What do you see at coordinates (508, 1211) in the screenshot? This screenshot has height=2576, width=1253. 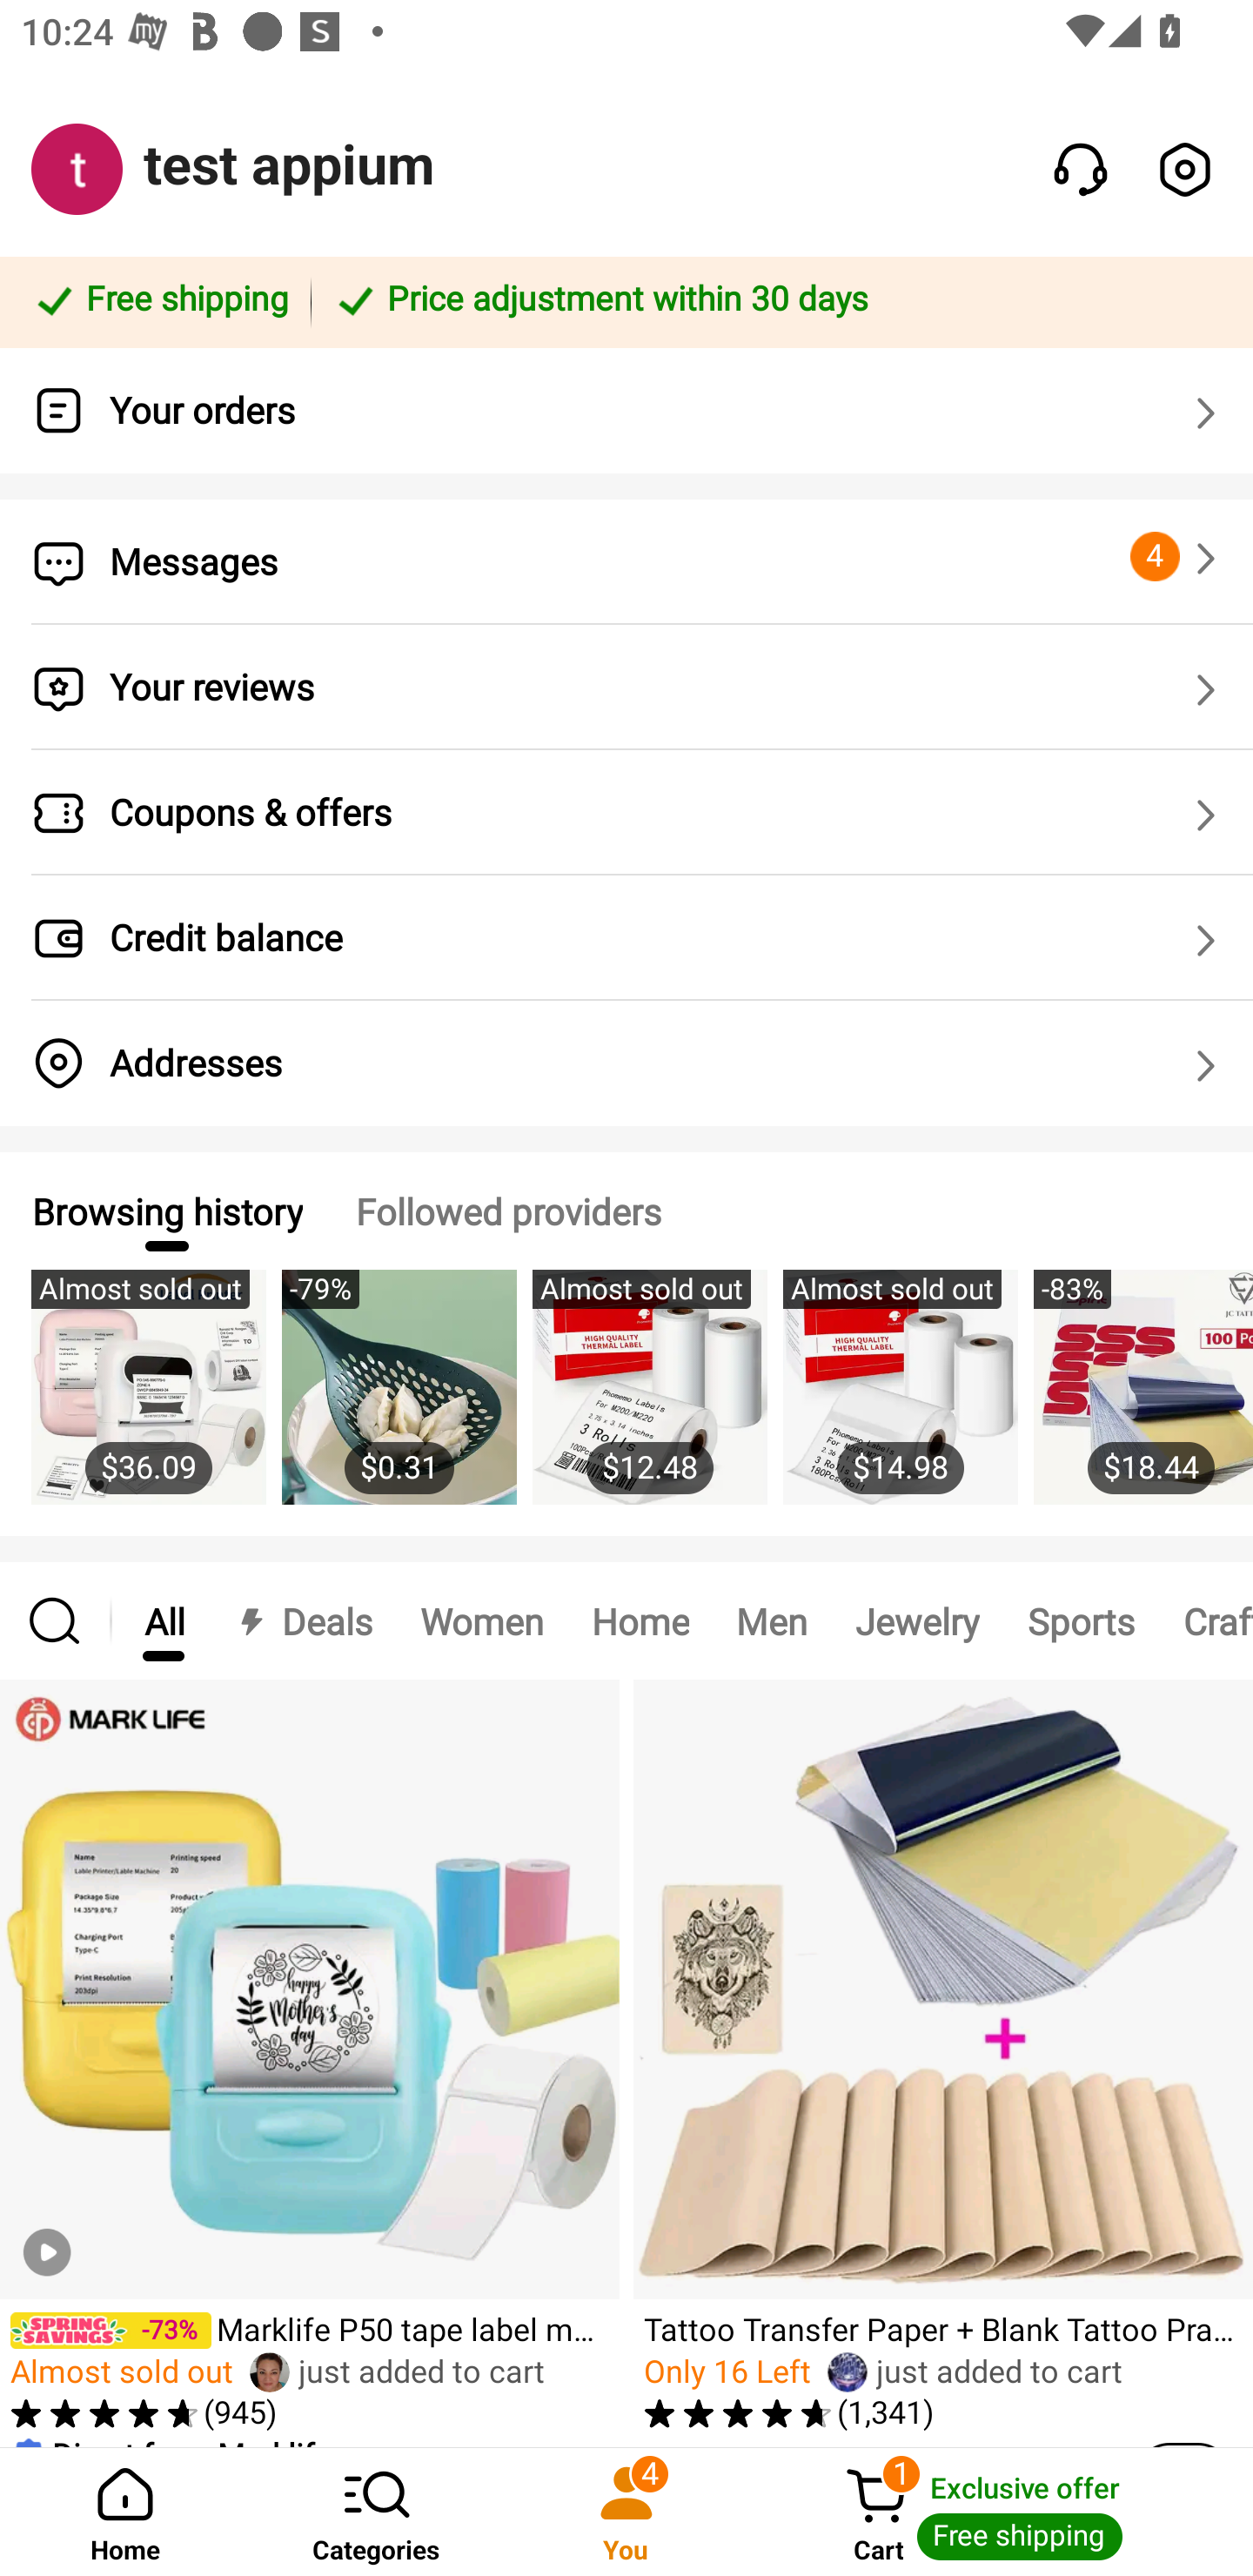 I see `Followed providers` at bounding box center [508, 1211].